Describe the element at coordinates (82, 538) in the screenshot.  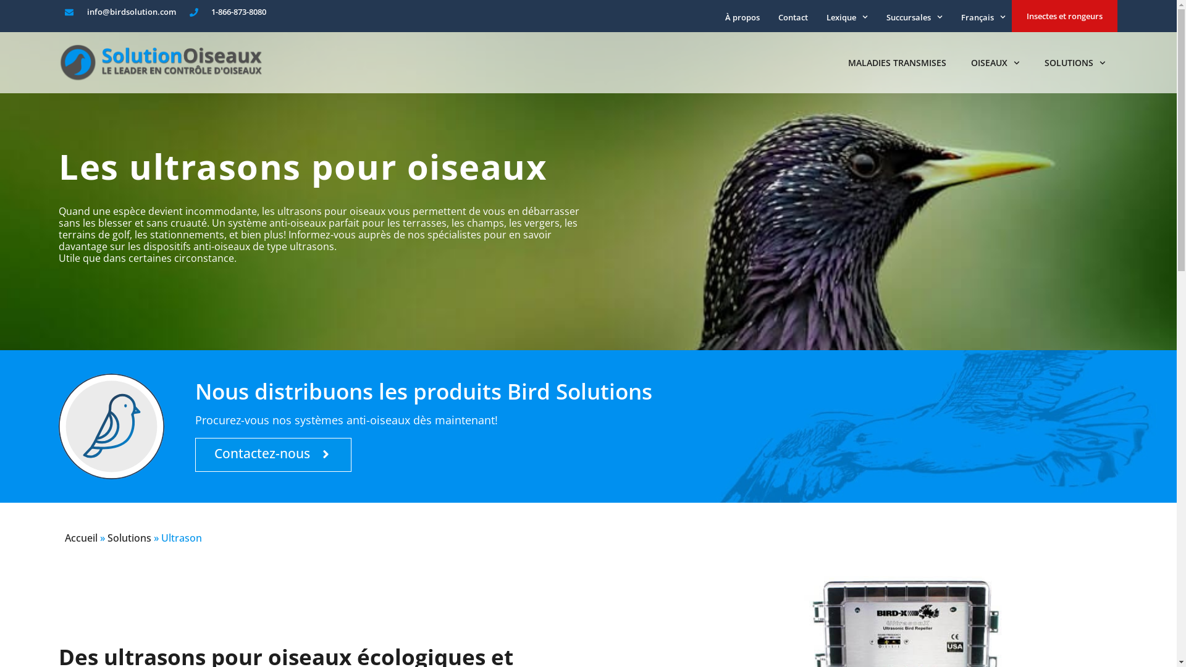
I see `Accueil` at that location.